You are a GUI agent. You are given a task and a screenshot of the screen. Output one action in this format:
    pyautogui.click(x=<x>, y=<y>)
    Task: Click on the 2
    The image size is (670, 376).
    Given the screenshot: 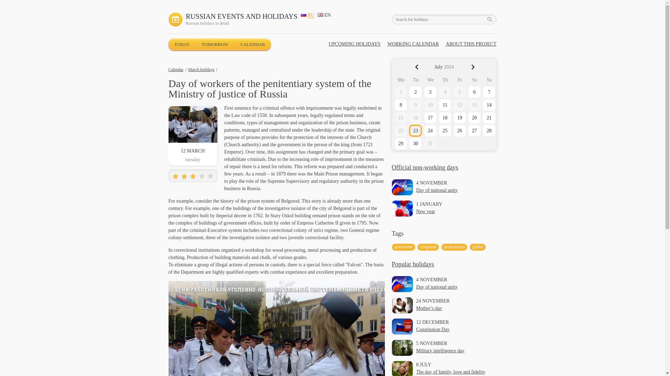 What is the action you would take?
    pyautogui.click(x=179, y=177)
    